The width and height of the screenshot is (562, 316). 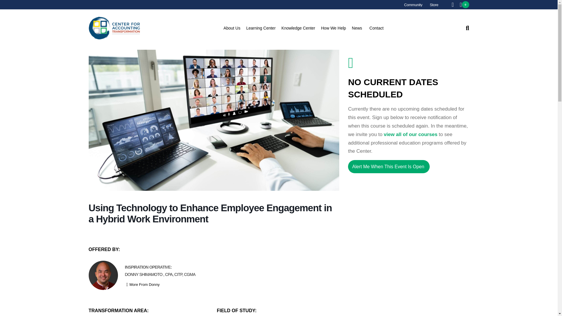 I want to click on Community, so click(x=413, y=5).